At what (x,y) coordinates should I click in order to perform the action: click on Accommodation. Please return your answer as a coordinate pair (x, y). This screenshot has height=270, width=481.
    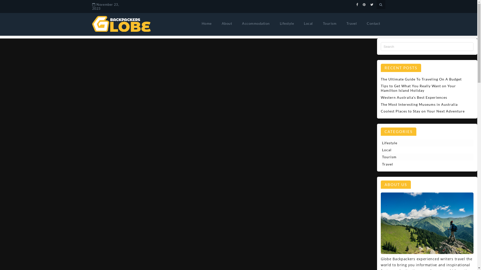
    Looking at the image, I should click on (256, 23).